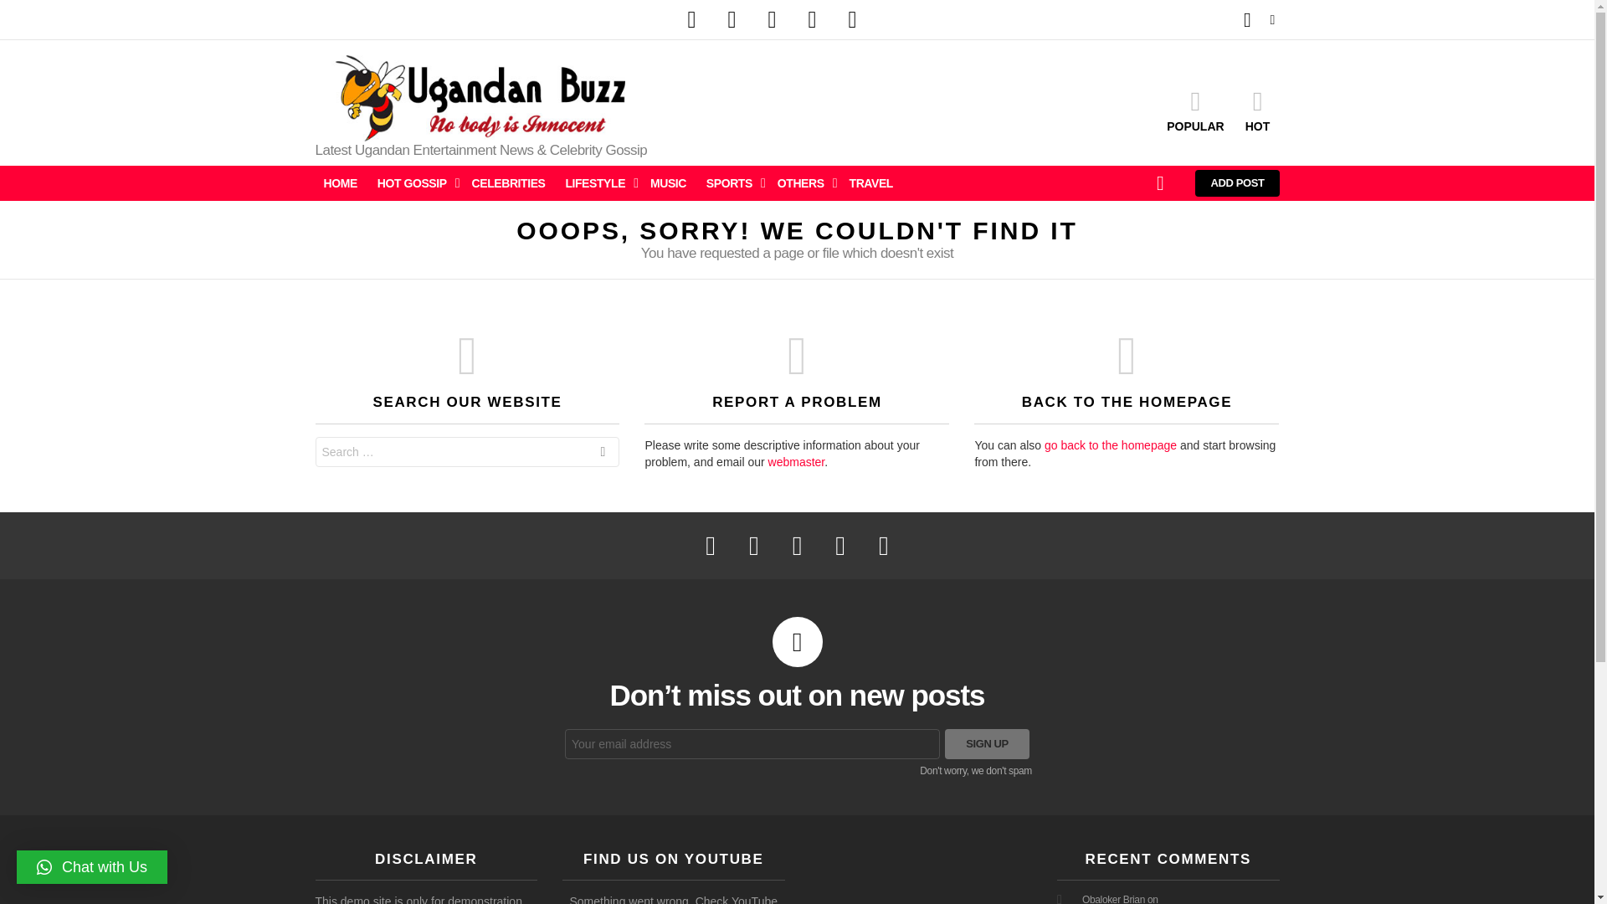  Describe the element at coordinates (803, 183) in the screenshot. I see `OTHERS` at that location.